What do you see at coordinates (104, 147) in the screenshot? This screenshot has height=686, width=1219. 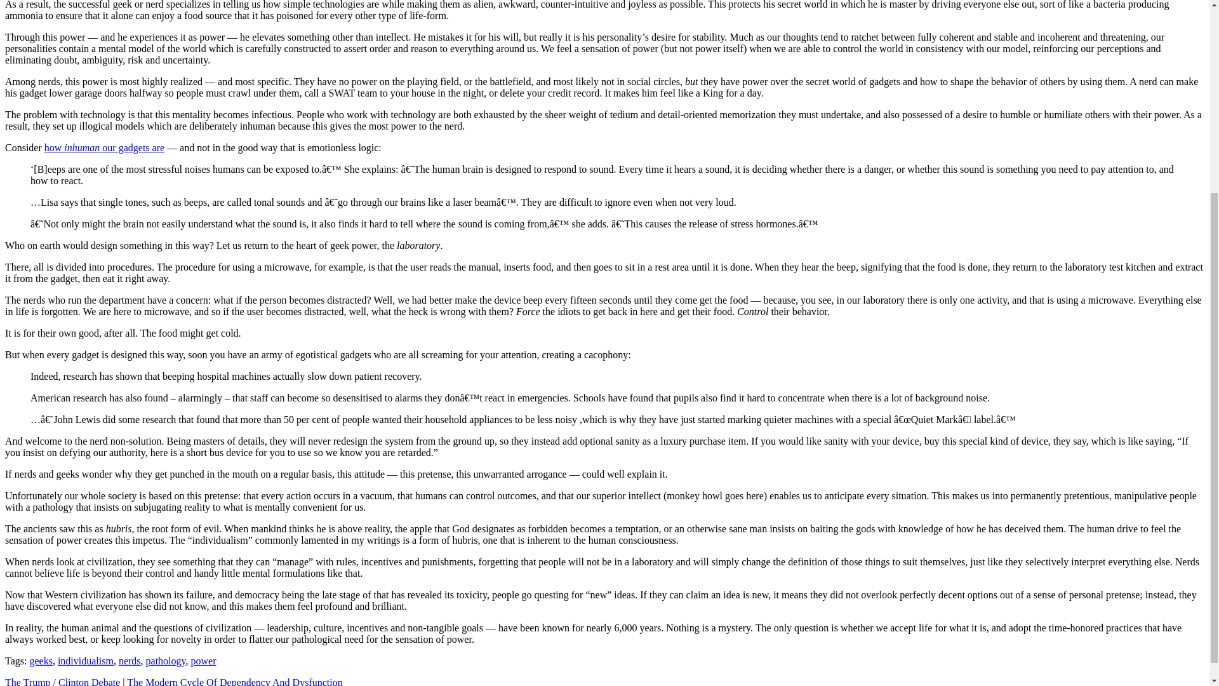 I see `how inhuman our gadgets are` at bounding box center [104, 147].